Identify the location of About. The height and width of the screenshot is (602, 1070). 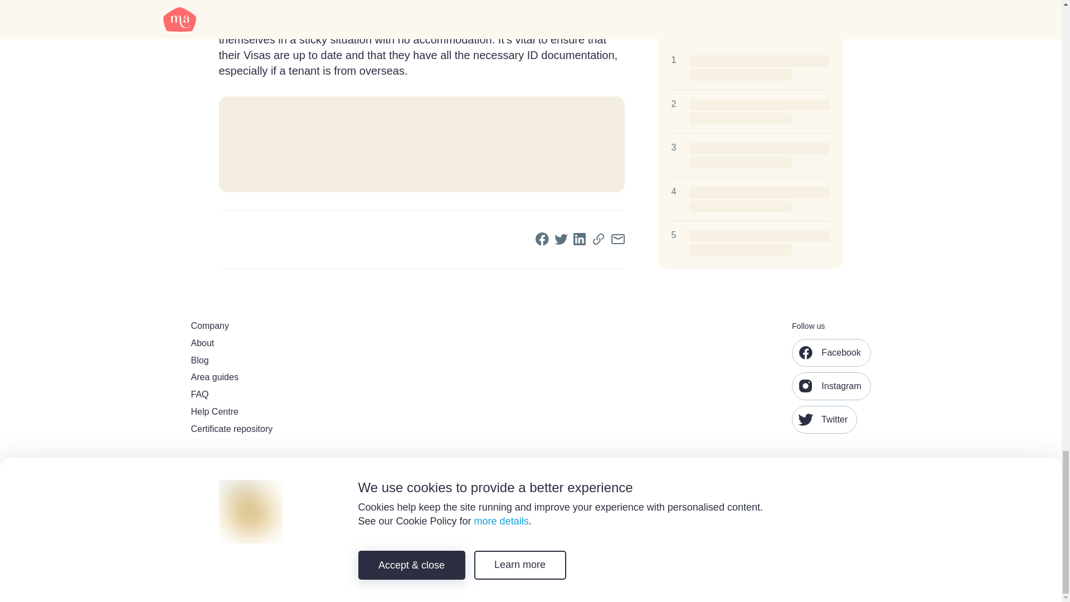
(260, 343).